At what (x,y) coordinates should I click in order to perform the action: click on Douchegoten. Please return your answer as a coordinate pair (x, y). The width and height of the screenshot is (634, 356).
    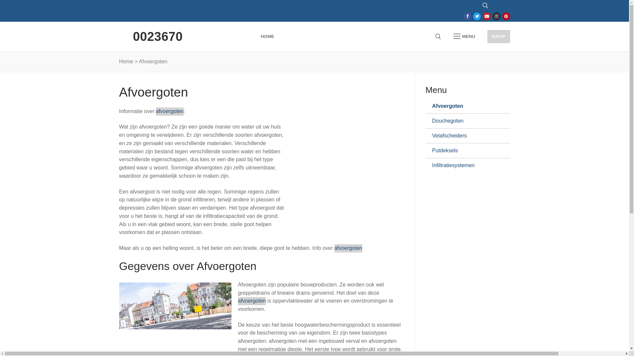
    Looking at the image, I should click on (465, 121).